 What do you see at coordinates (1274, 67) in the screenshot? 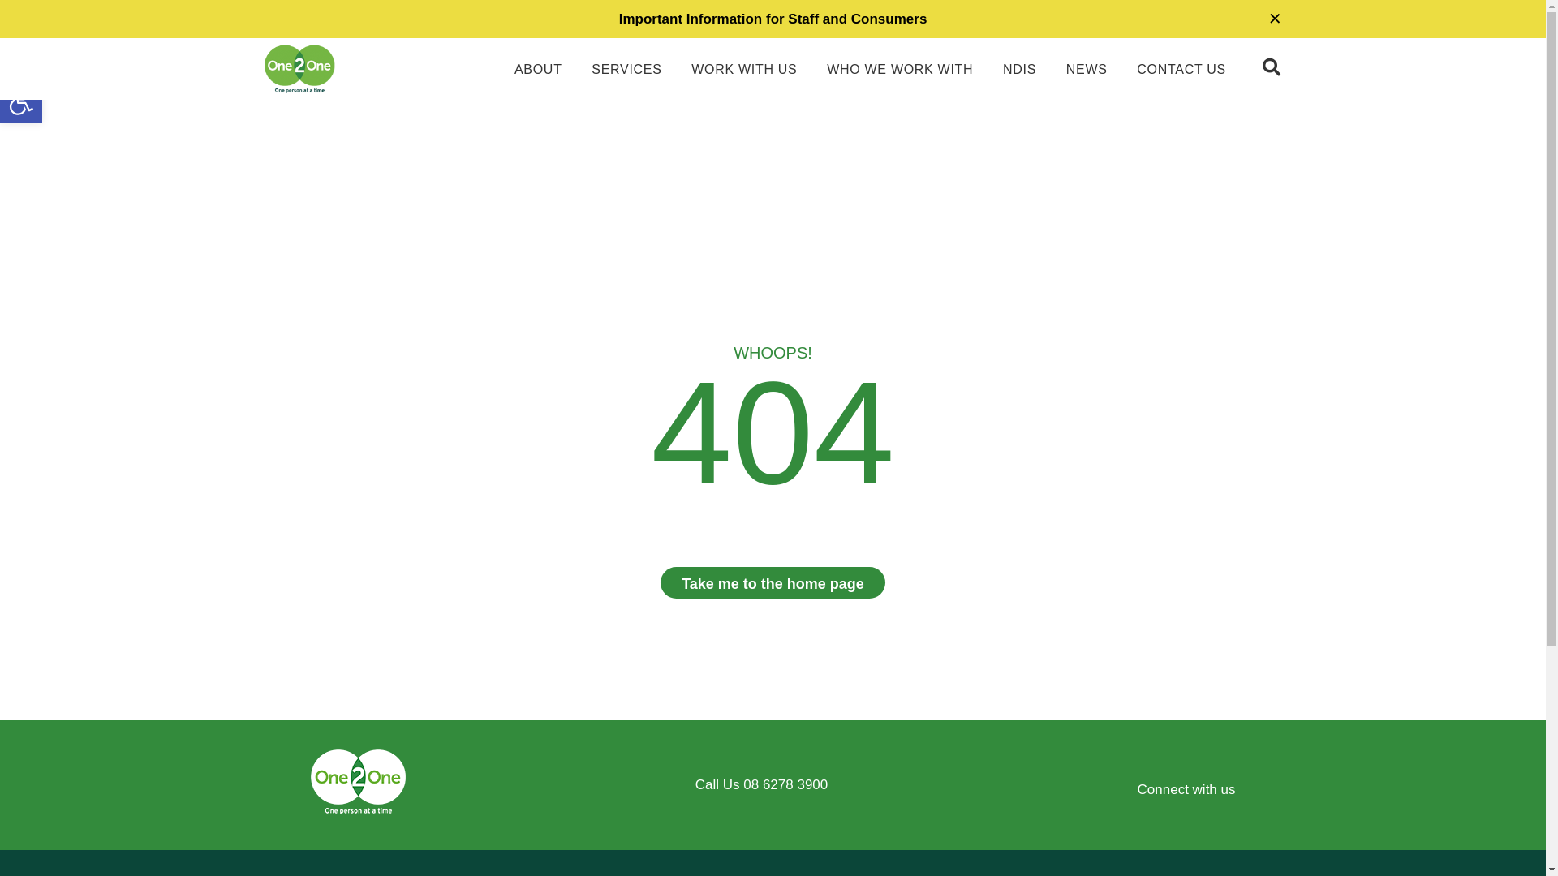
I see `SEARCH` at bounding box center [1274, 67].